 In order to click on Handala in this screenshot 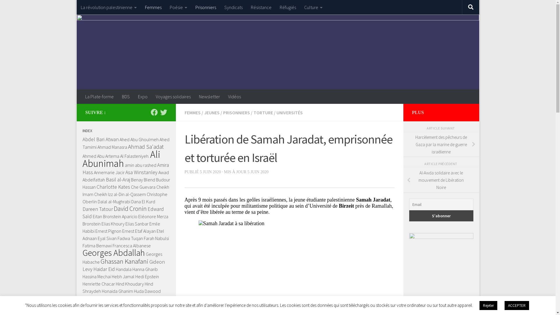, I will do `click(123, 269)`.